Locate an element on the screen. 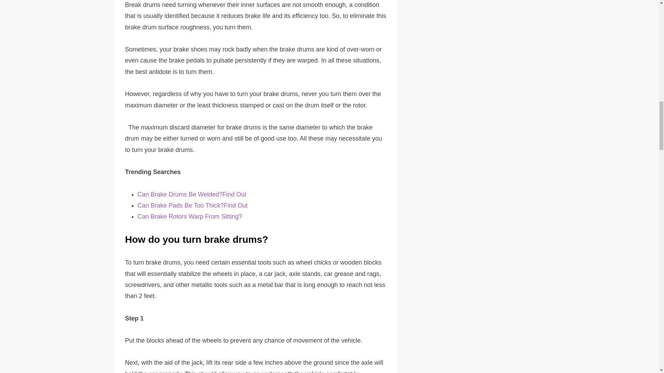 The height and width of the screenshot is (373, 664). Can Brake Pads Be Too Thick?Find Out is located at coordinates (192, 205).